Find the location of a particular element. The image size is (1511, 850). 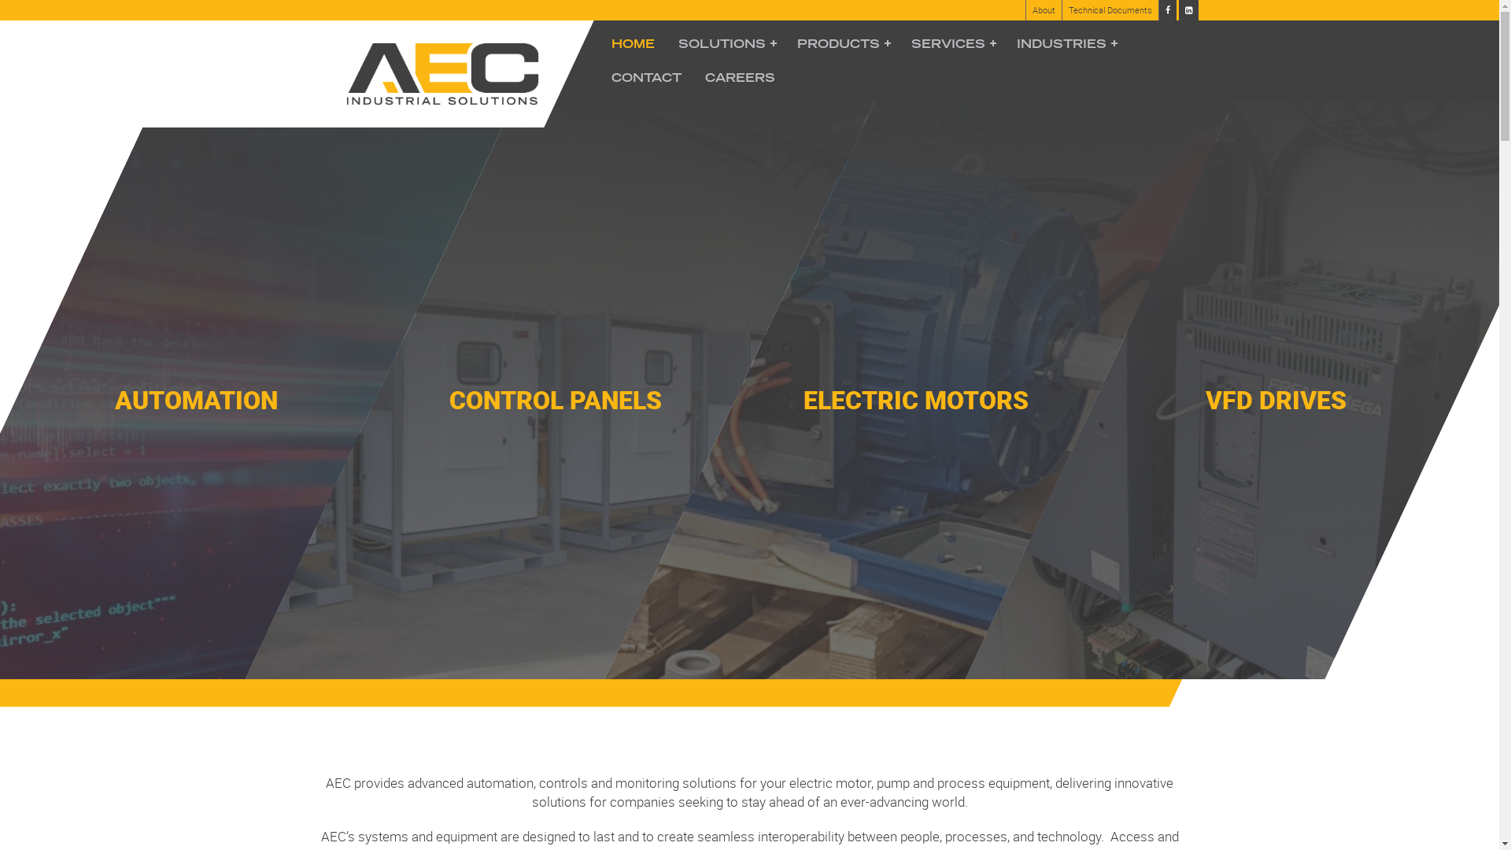

HOME is located at coordinates (633, 44).